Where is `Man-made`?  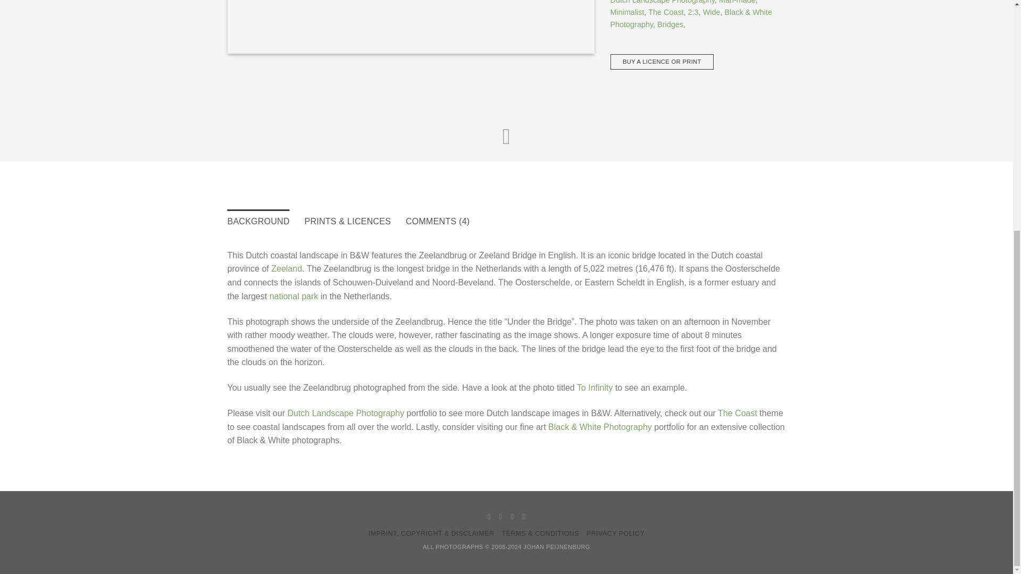
Man-made is located at coordinates (737, 2).